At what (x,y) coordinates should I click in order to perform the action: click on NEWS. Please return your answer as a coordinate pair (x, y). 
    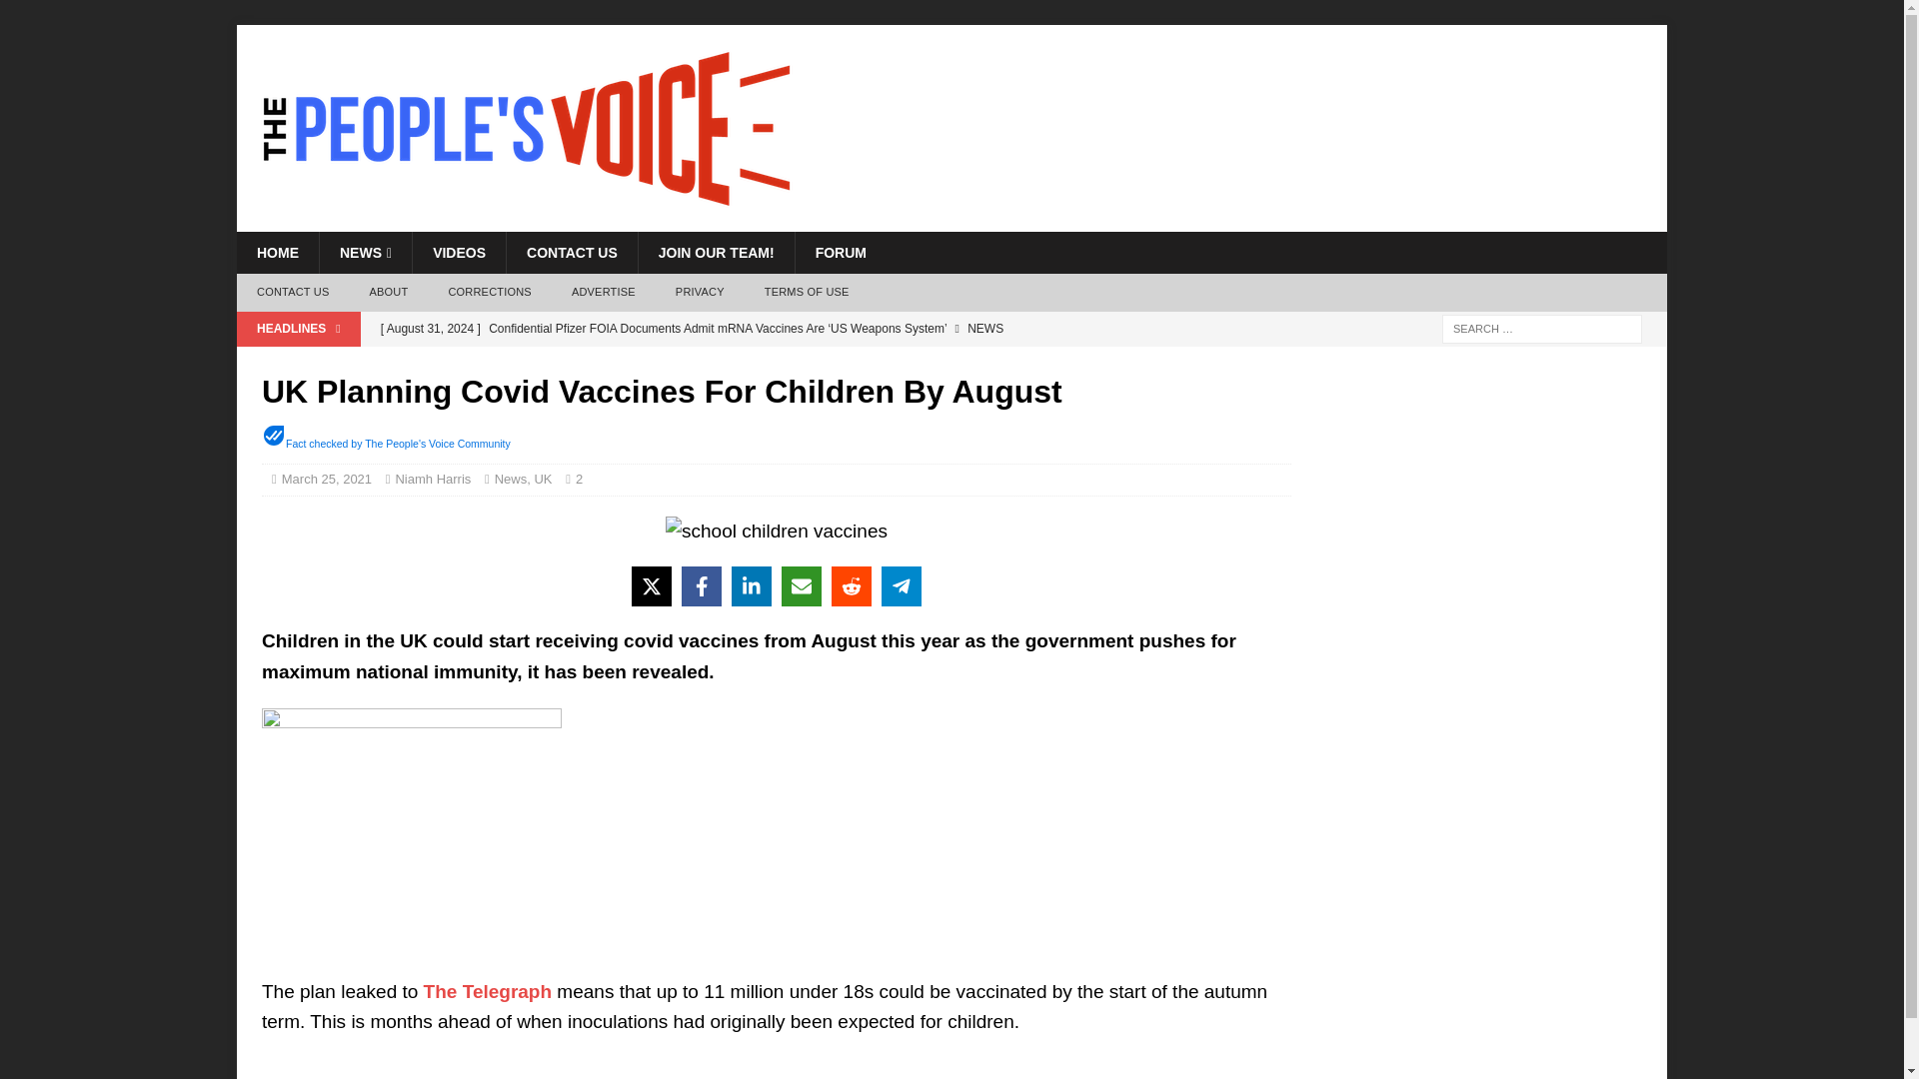
    Looking at the image, I should click on (365, 253).